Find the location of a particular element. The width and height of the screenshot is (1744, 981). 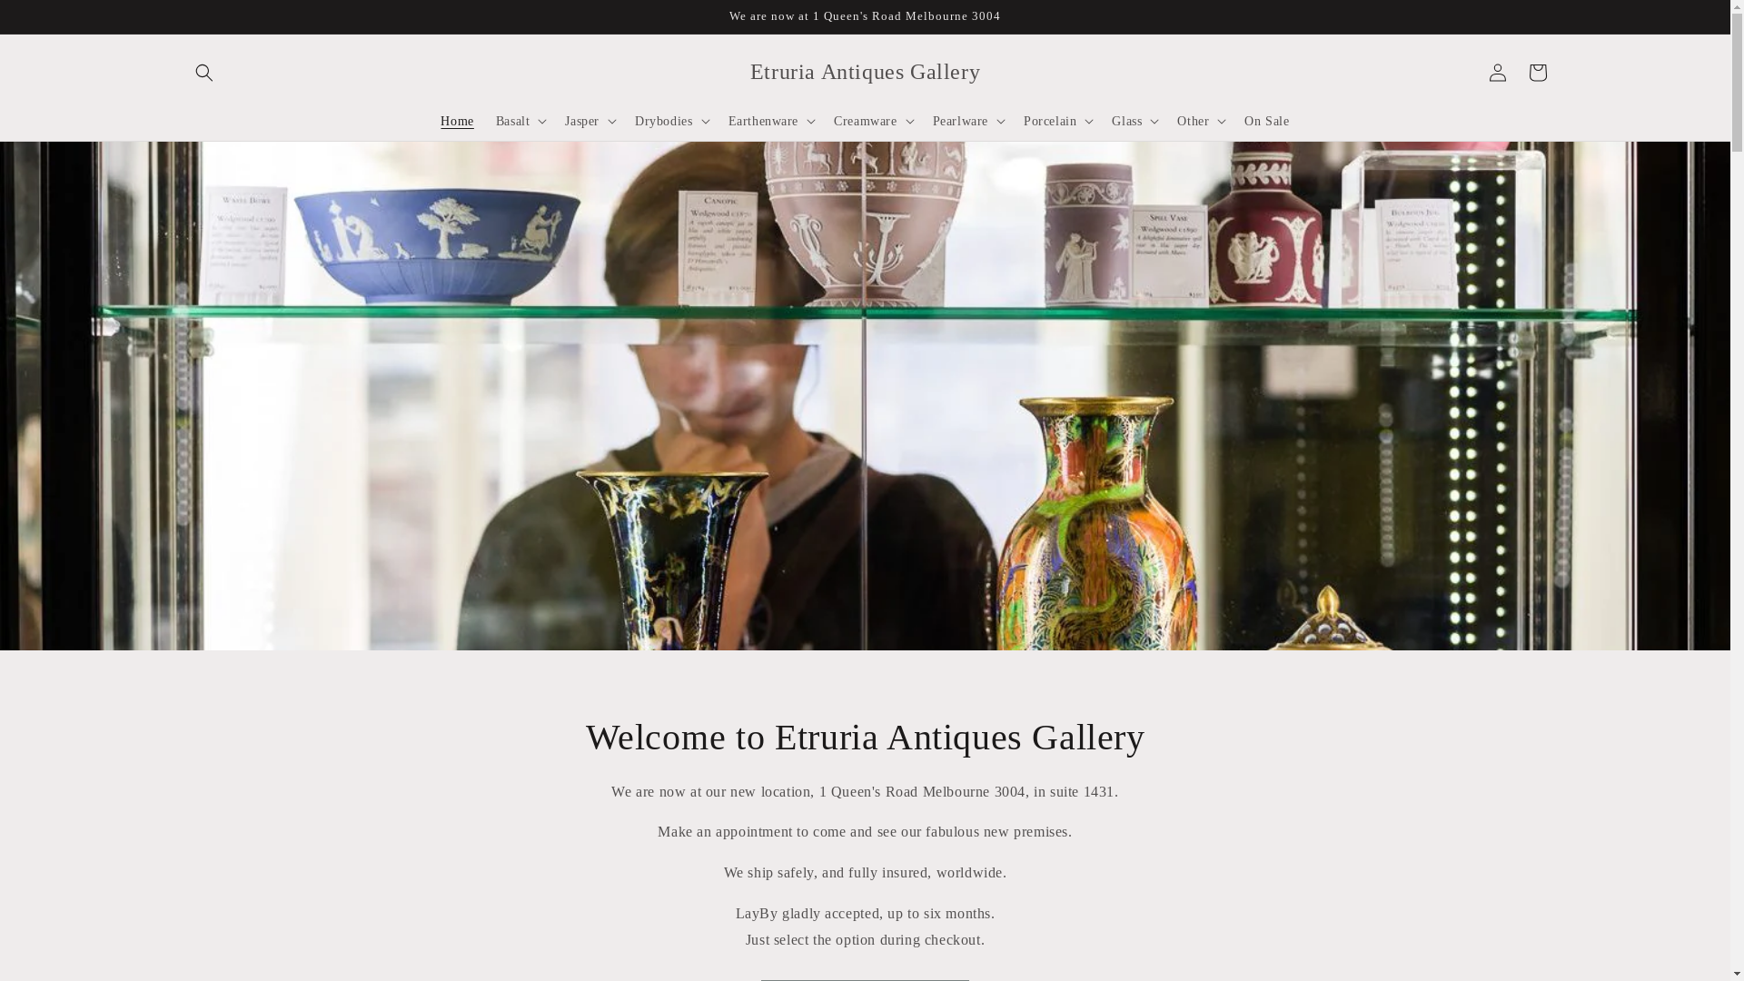

Home is located at coordinates (457, 121).